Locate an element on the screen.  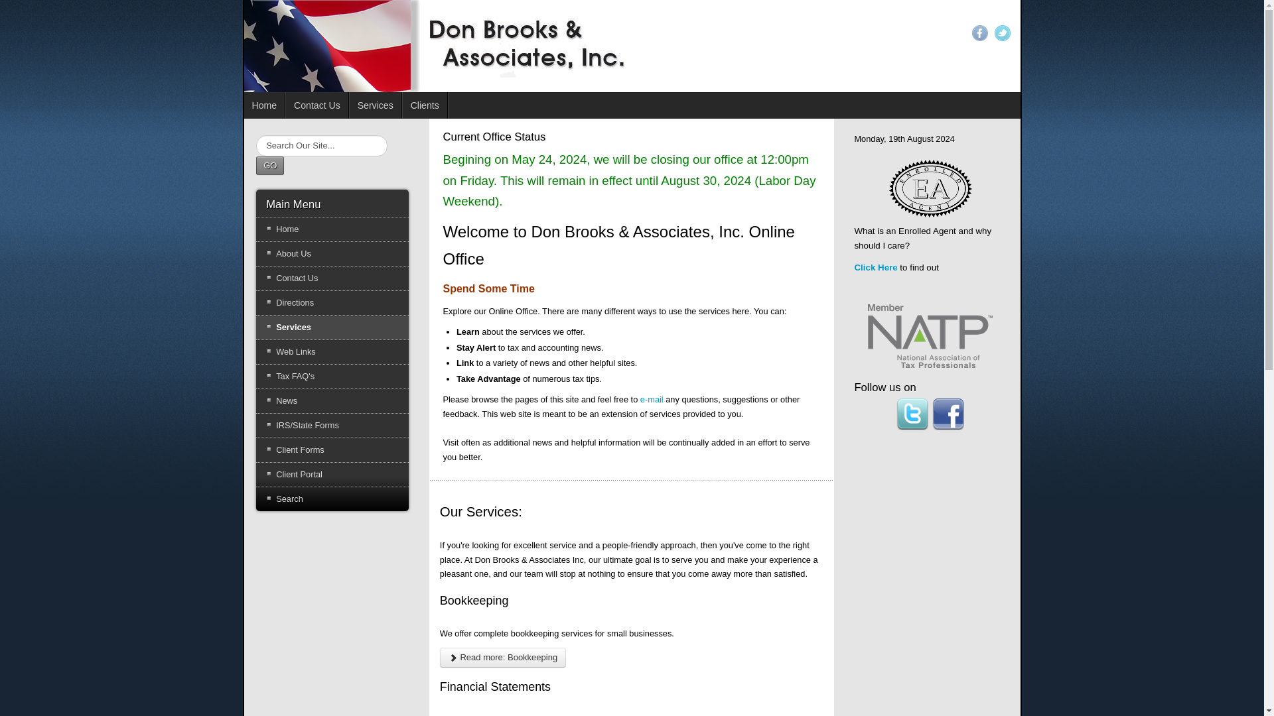
Web Links is located at coordinates (332, 351).